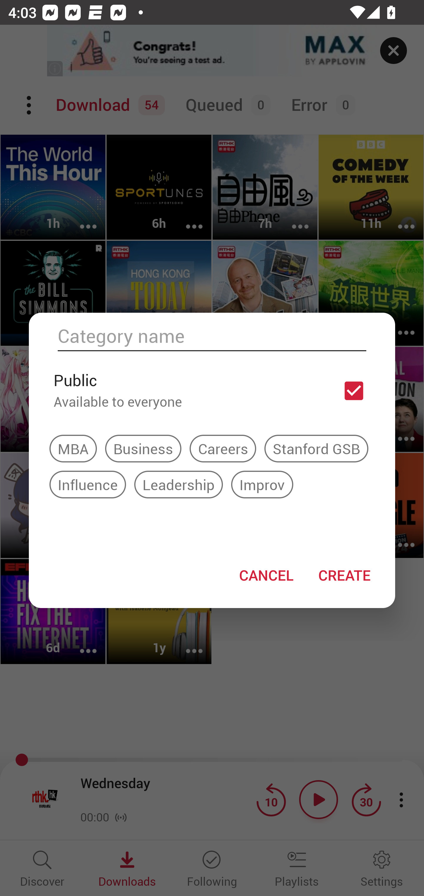 The height and width of the screenshot is (896, 424). I want to click on Careers, so click(223, 448).